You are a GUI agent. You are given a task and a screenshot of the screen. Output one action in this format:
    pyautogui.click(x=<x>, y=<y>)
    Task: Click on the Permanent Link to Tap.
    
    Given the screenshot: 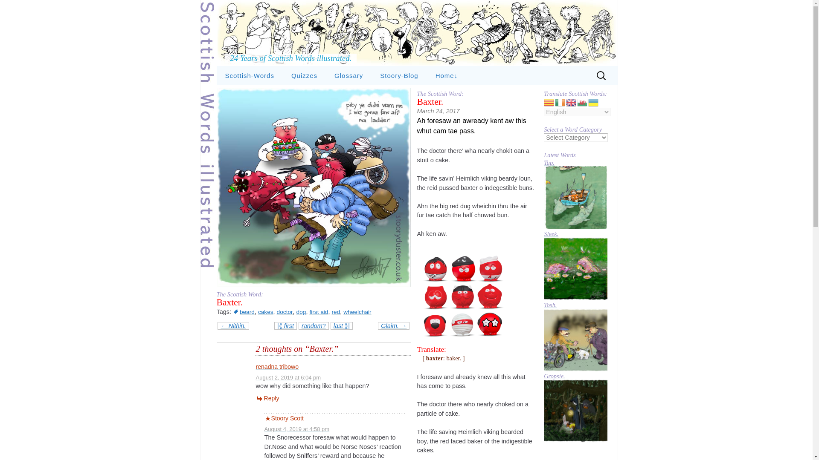 What is the action you would take?
    pyautogui.click(x=575, y=197)
    